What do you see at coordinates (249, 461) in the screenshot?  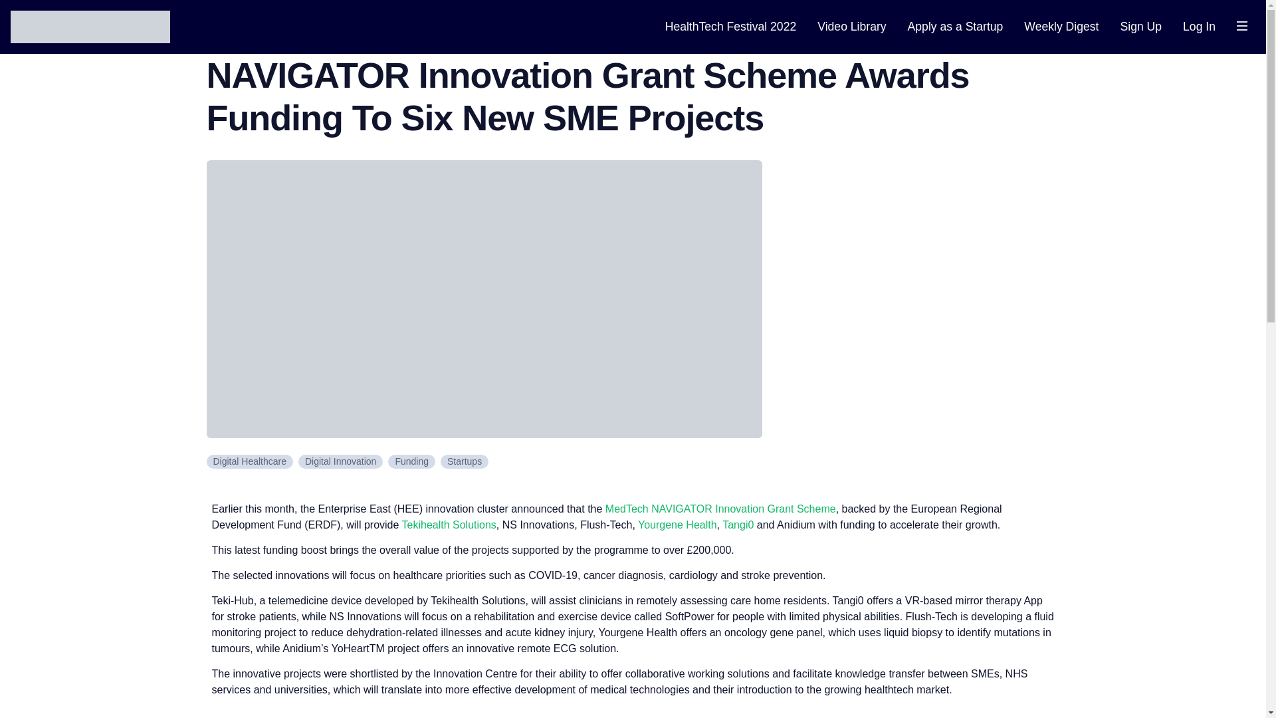 I see `Digital Healthcare` at bounding box center [249, 461].